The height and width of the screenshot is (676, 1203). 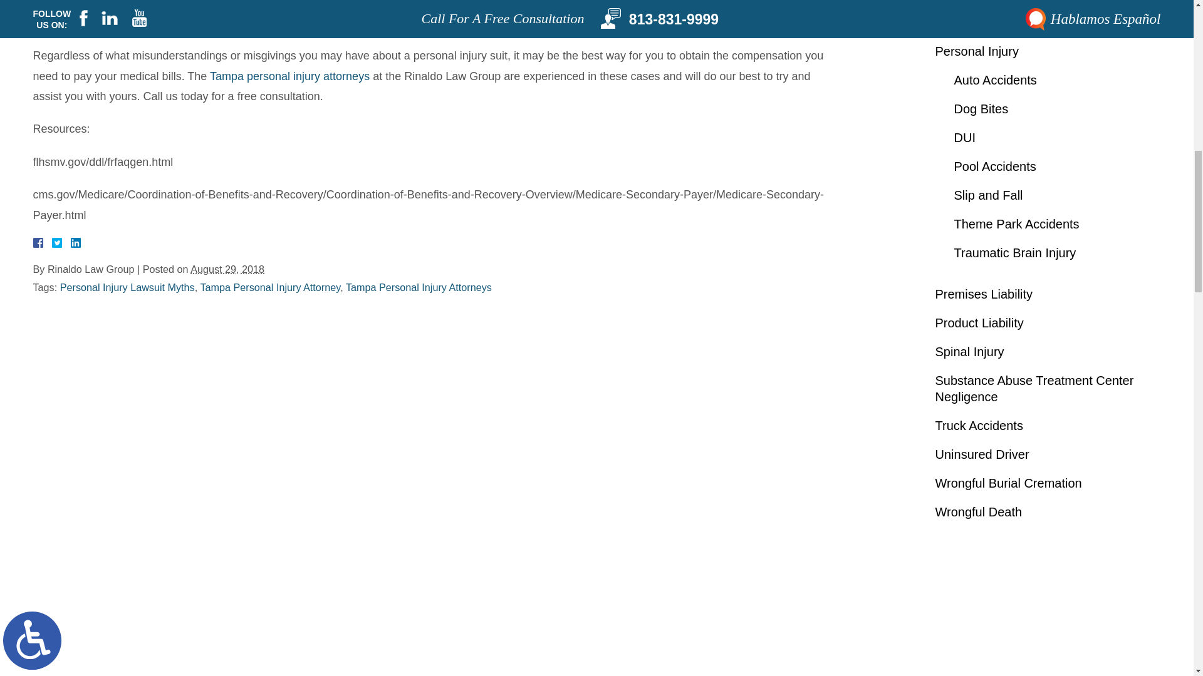 I want to click on LinkedIn, so click(x=70, y=243).